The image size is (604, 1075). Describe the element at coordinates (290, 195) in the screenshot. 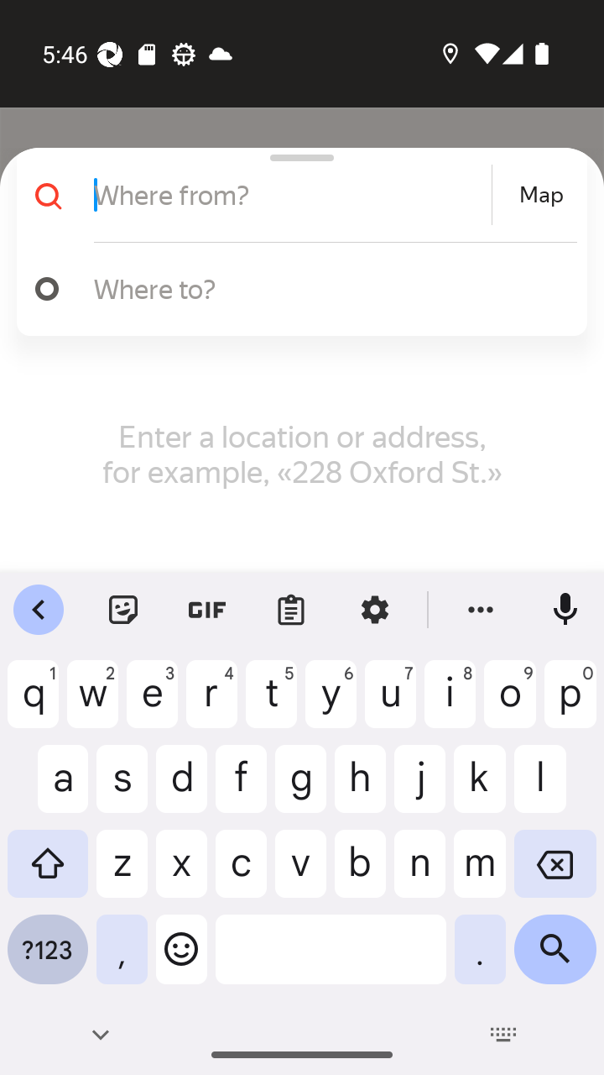

I see `Where from?` at that location.